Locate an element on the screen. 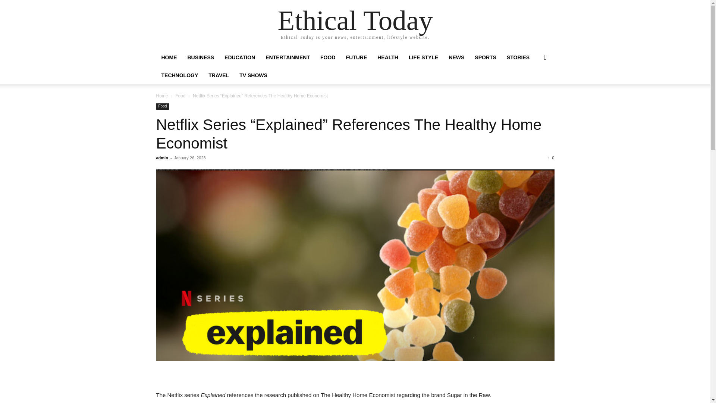 This screenshot has height=403, width=716. ENTERTAINMENT is located at coordinates (288, 57).